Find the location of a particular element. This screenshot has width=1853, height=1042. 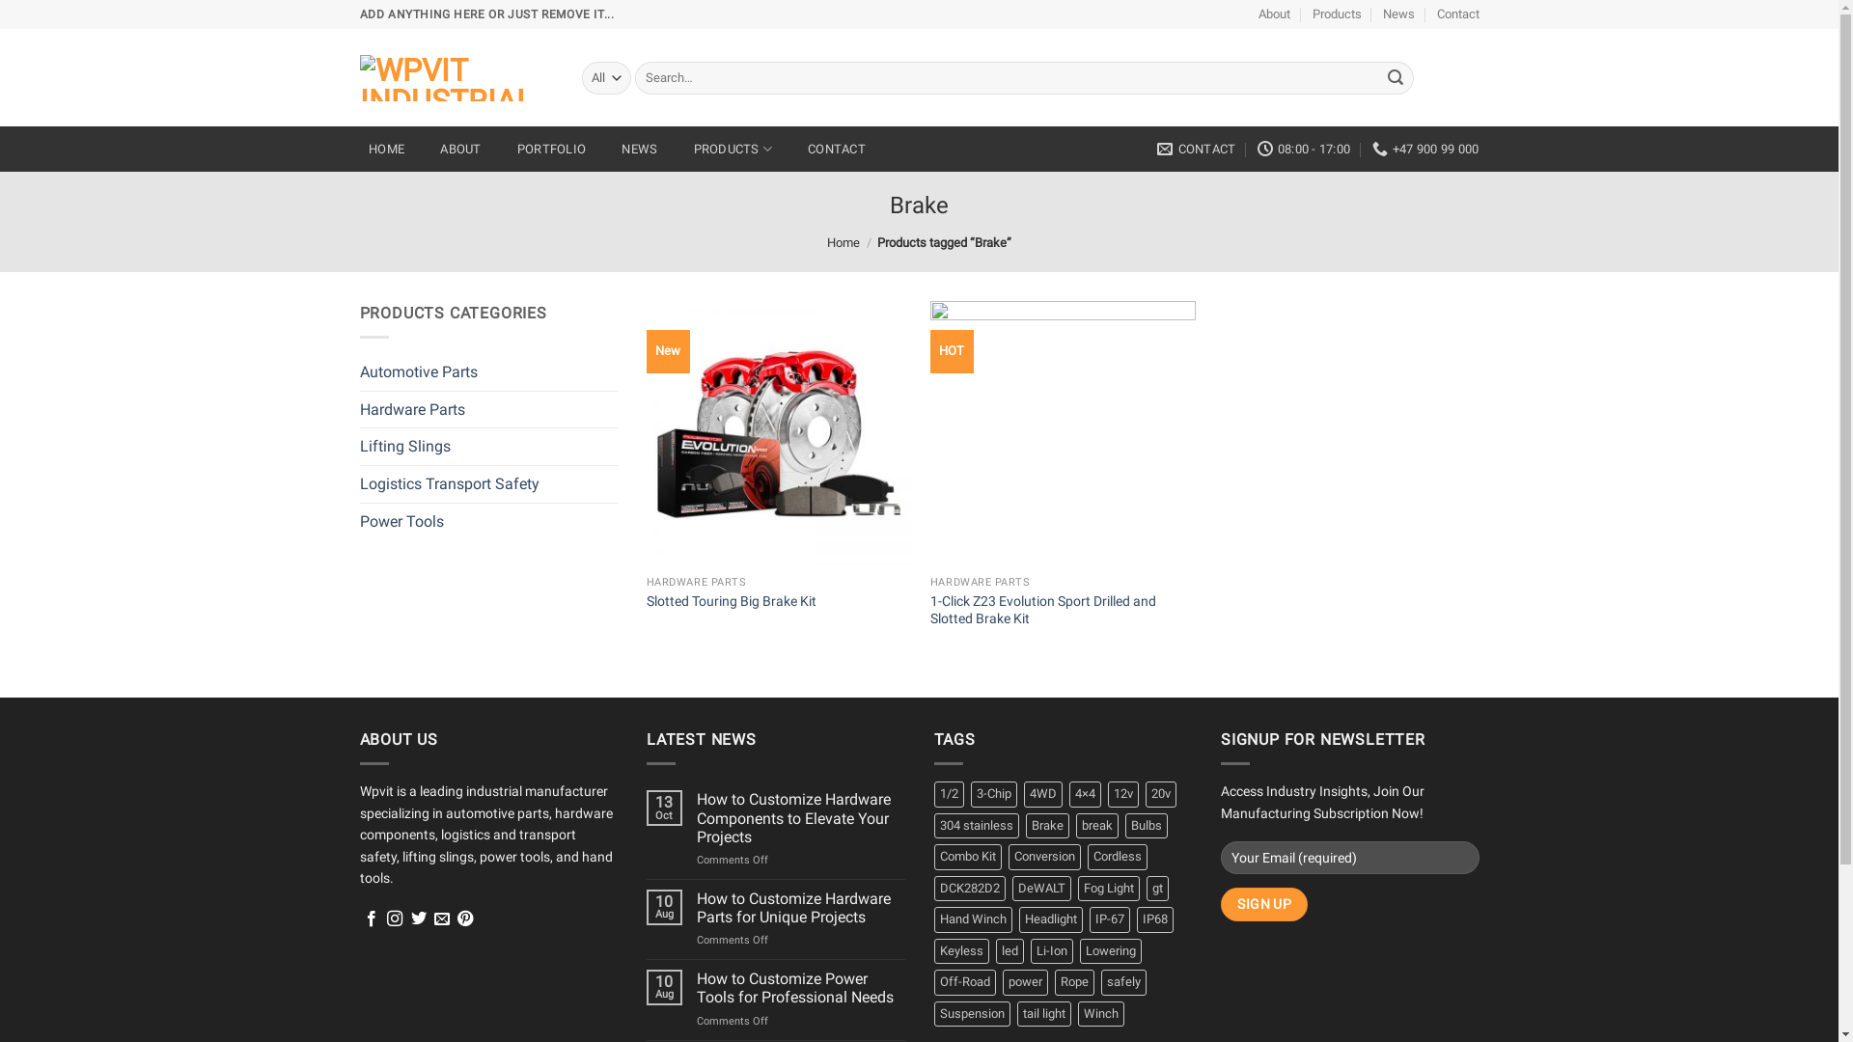

Logistics Transport Safety is located at coordinates (488, 484).